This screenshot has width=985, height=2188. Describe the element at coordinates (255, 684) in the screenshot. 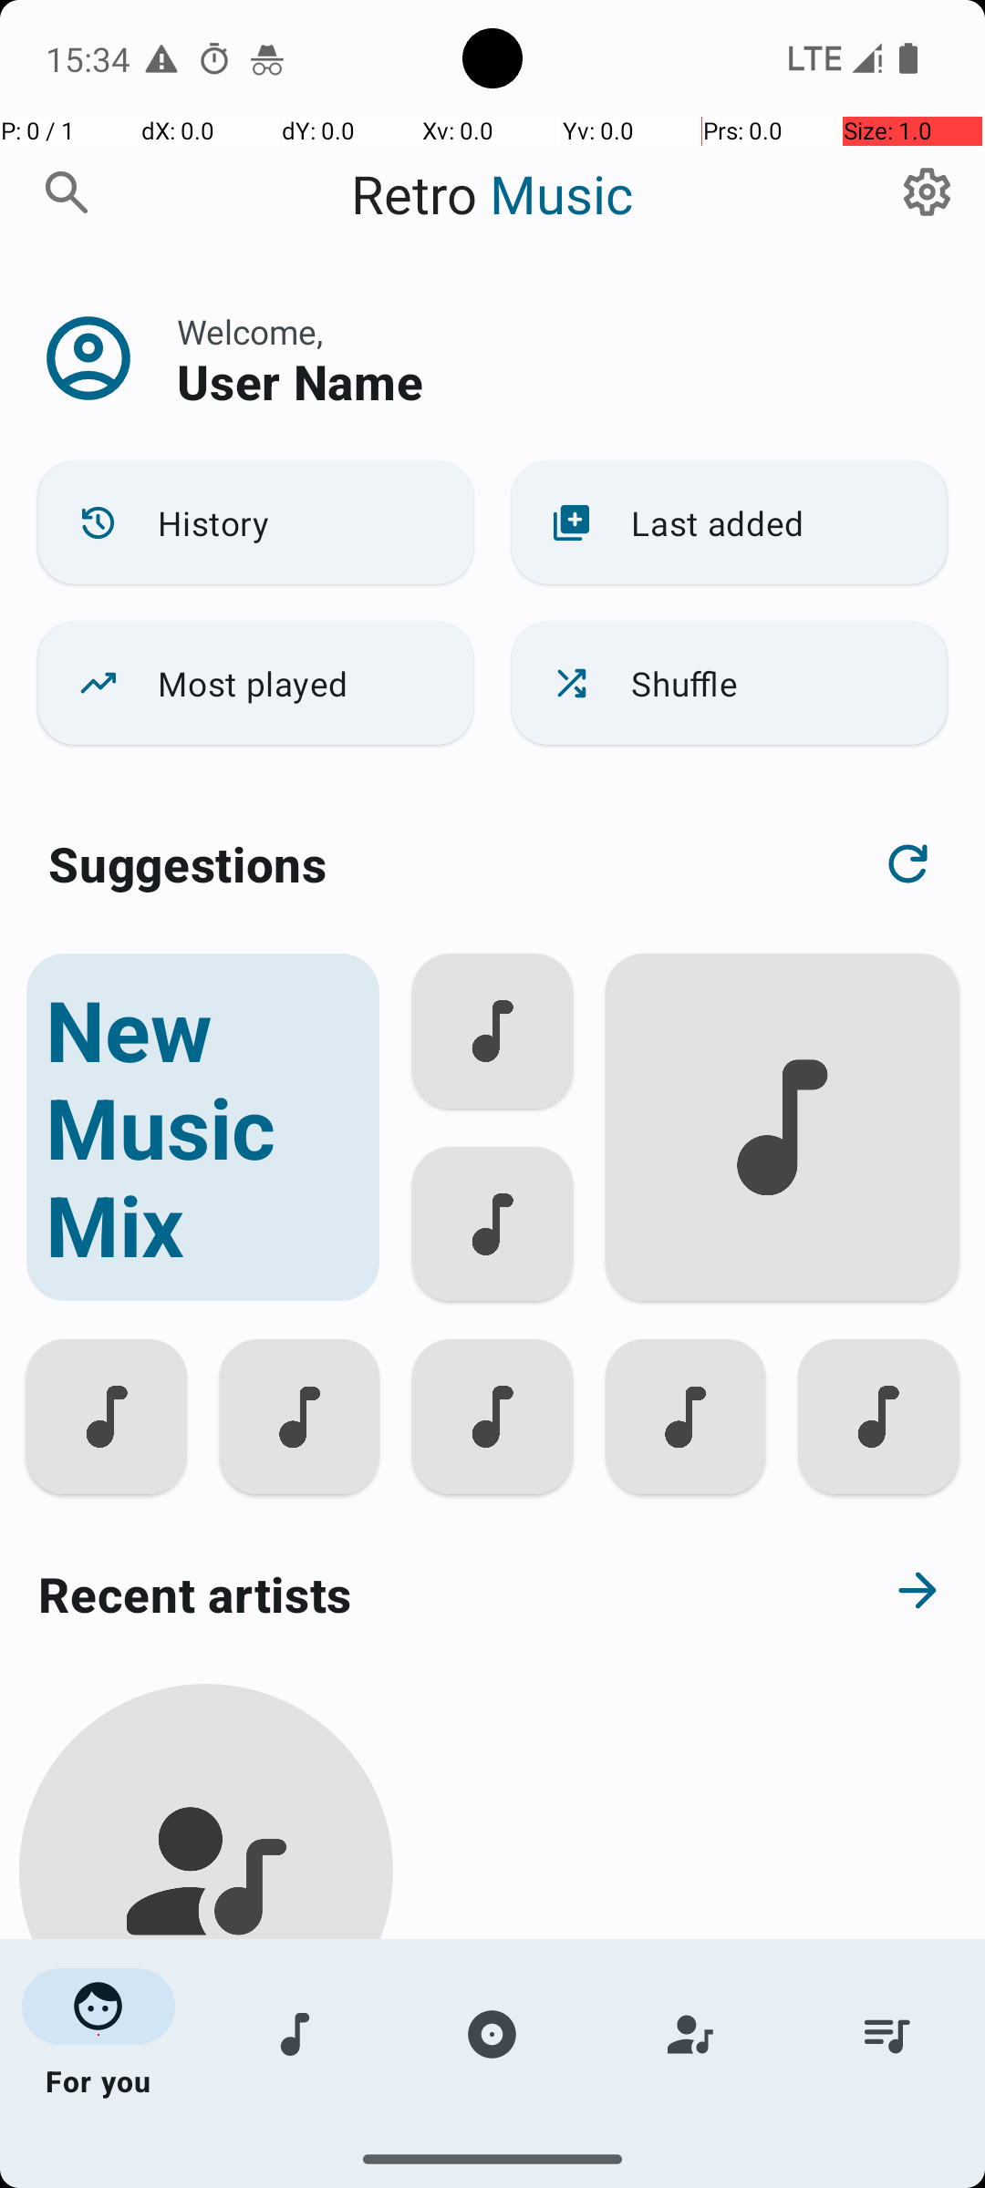

I see `Most played` at that location.